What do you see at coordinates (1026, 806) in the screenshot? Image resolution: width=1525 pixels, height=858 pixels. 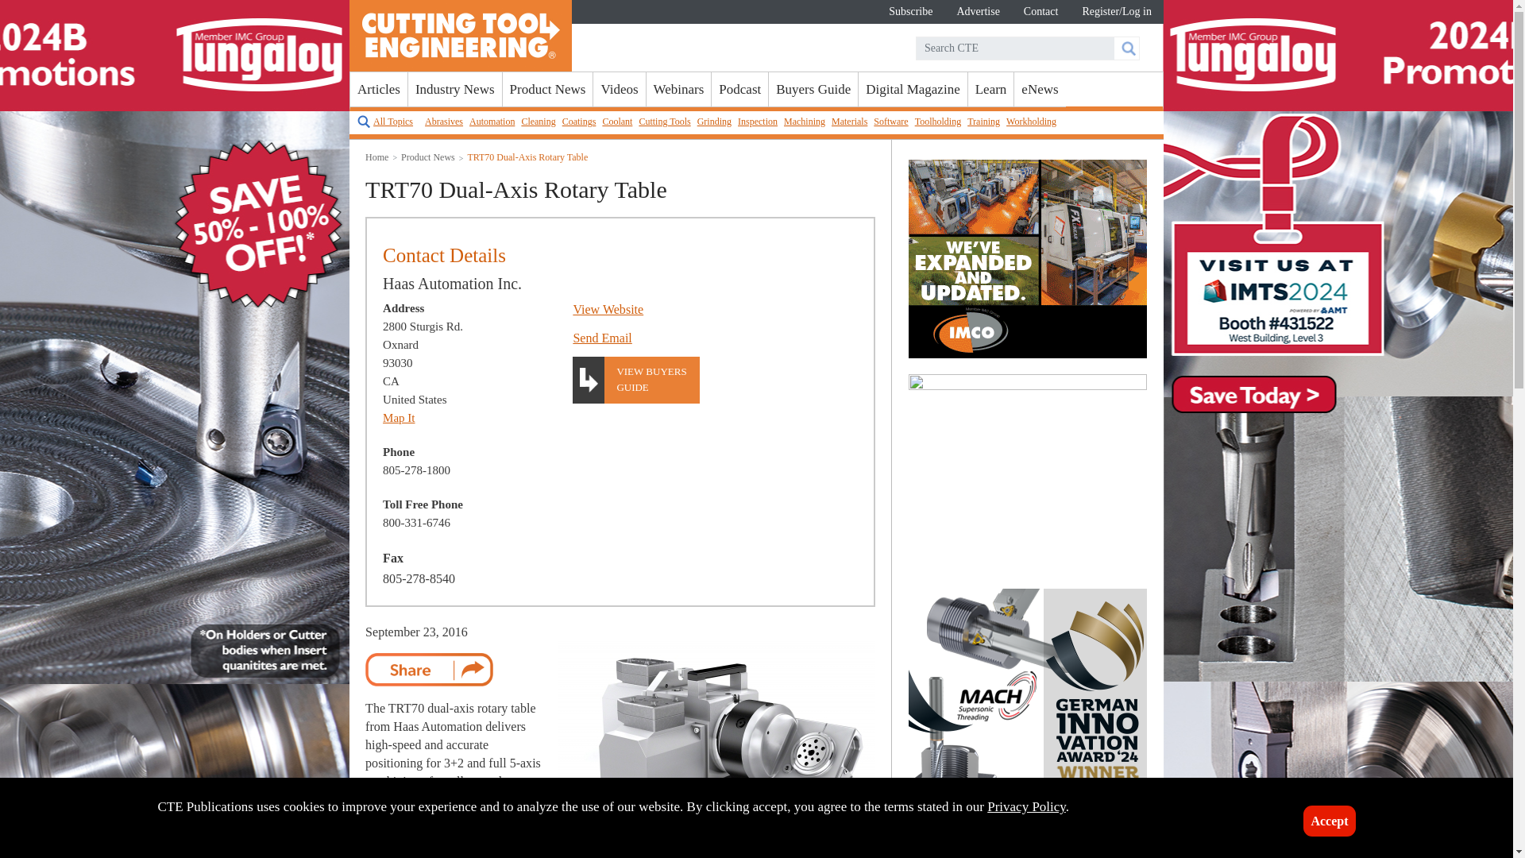 I see `Privacy Policy` at bounding box center [1026, 806].